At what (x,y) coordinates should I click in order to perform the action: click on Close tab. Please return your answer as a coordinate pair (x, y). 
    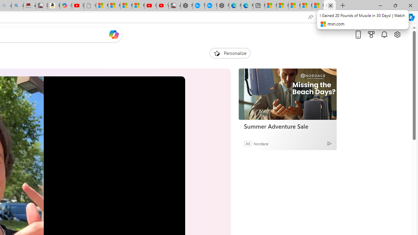
    Looking at the image, I should click on (330, 5).